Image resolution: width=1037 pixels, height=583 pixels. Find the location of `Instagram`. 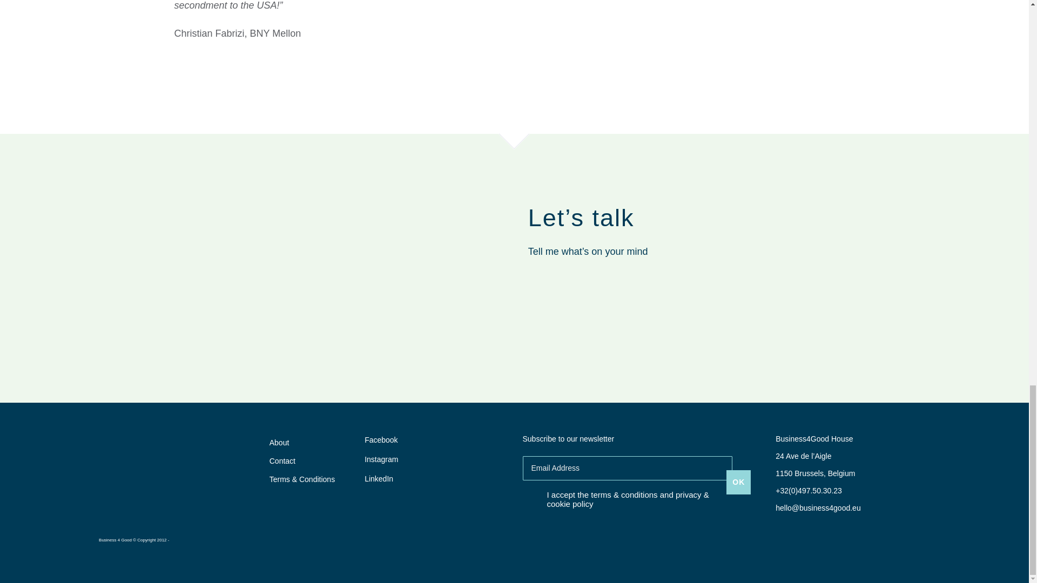

Instagram is located at coordinates (378, 459).